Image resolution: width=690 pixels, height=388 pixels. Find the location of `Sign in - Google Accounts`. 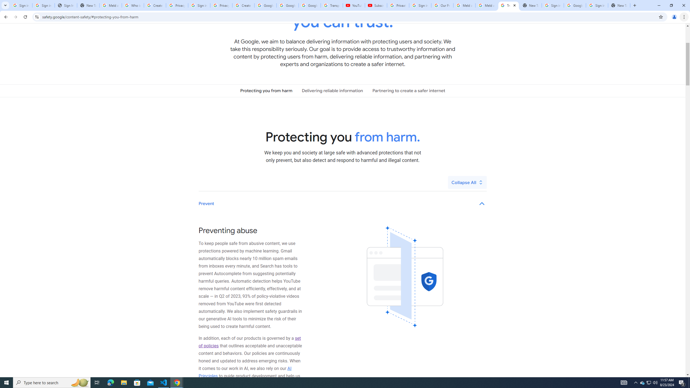

Sign in - Google Accounts is located at coordinates (553, 5).